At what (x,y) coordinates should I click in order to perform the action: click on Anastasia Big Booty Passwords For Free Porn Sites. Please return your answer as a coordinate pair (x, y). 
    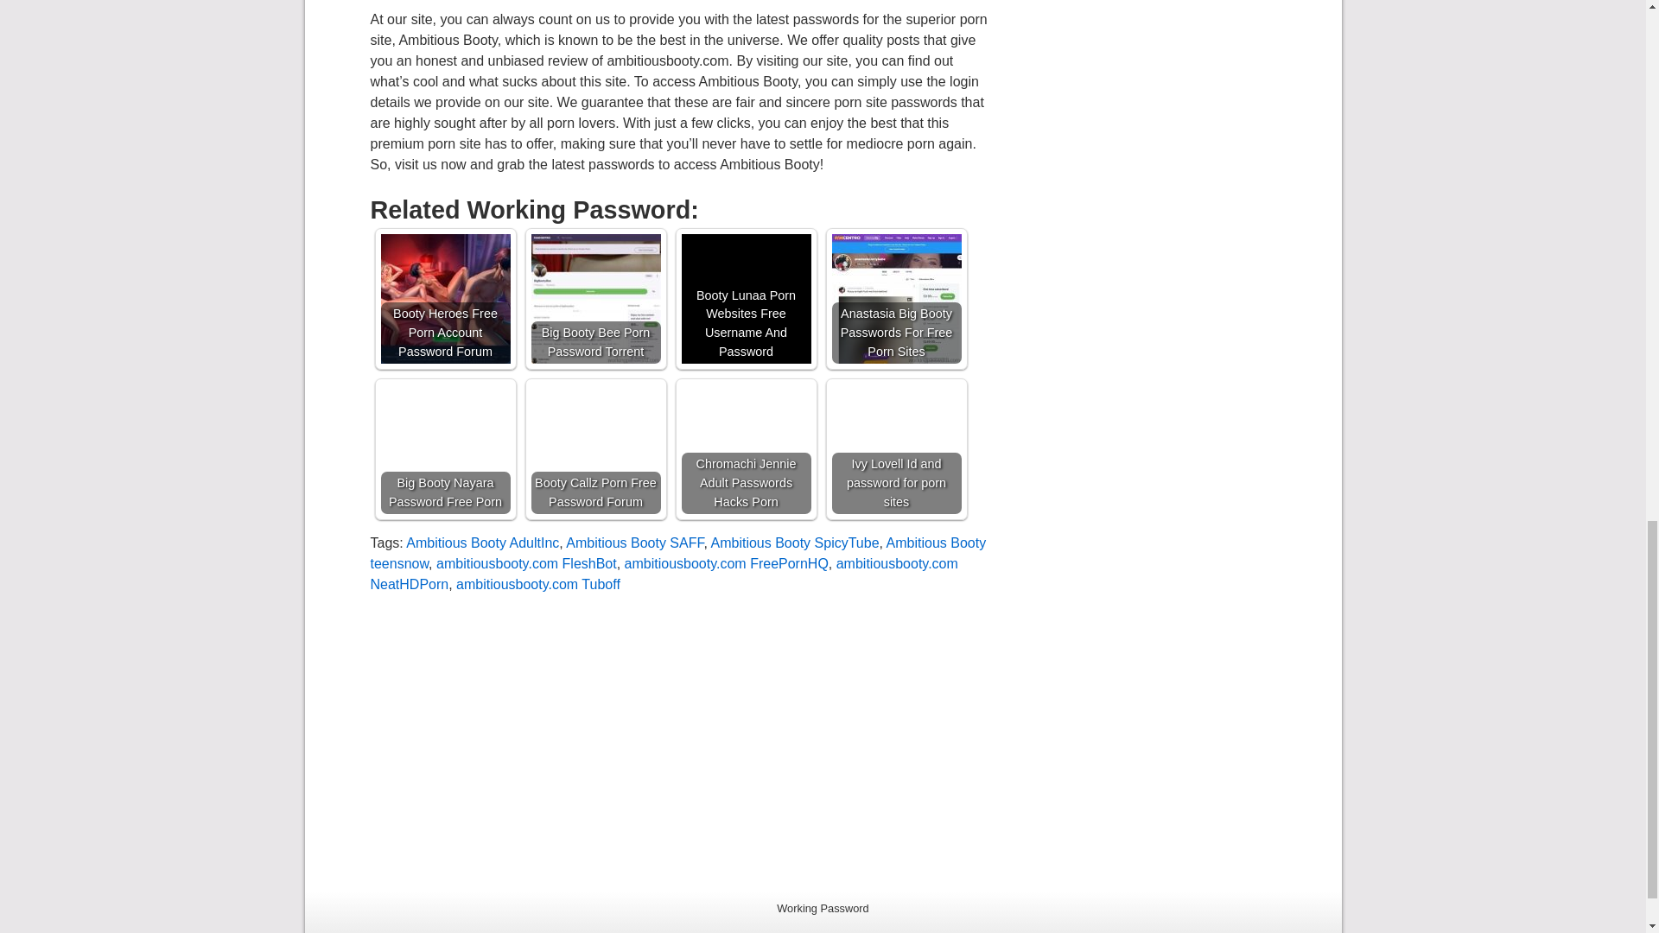
    Looking at the image, I should click on (895, 299).